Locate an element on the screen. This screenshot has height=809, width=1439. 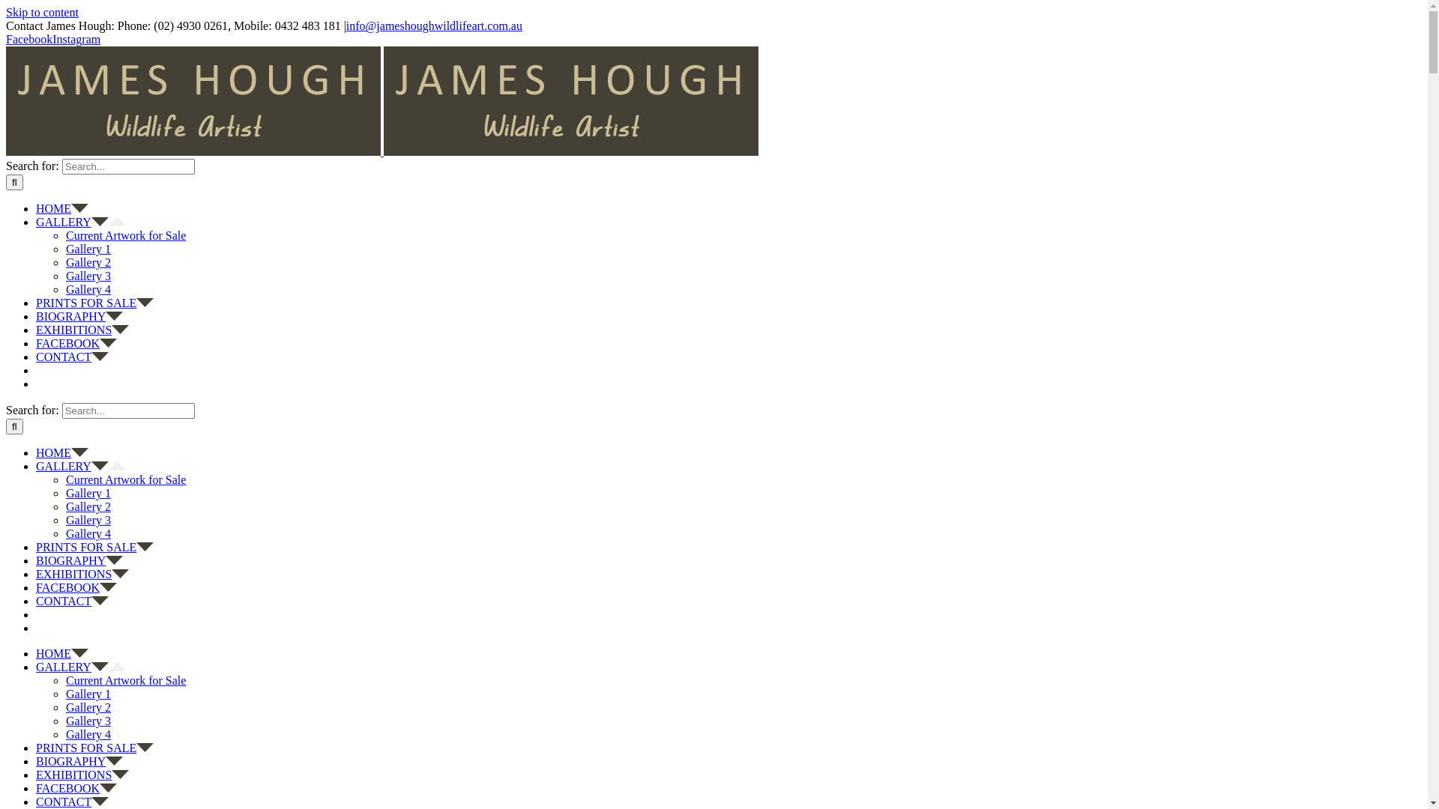
Gallery 4 is located at coordinates (88, 734).